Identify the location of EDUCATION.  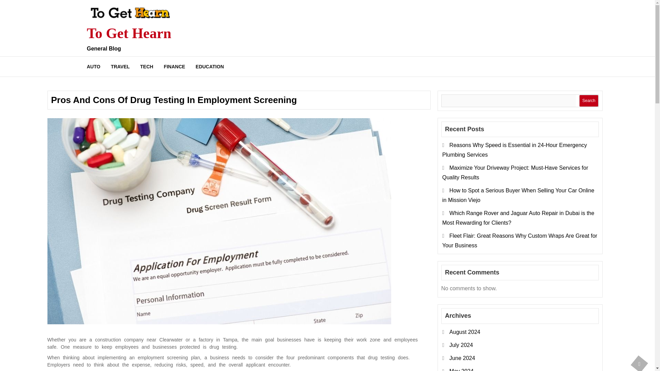
(210, 66).